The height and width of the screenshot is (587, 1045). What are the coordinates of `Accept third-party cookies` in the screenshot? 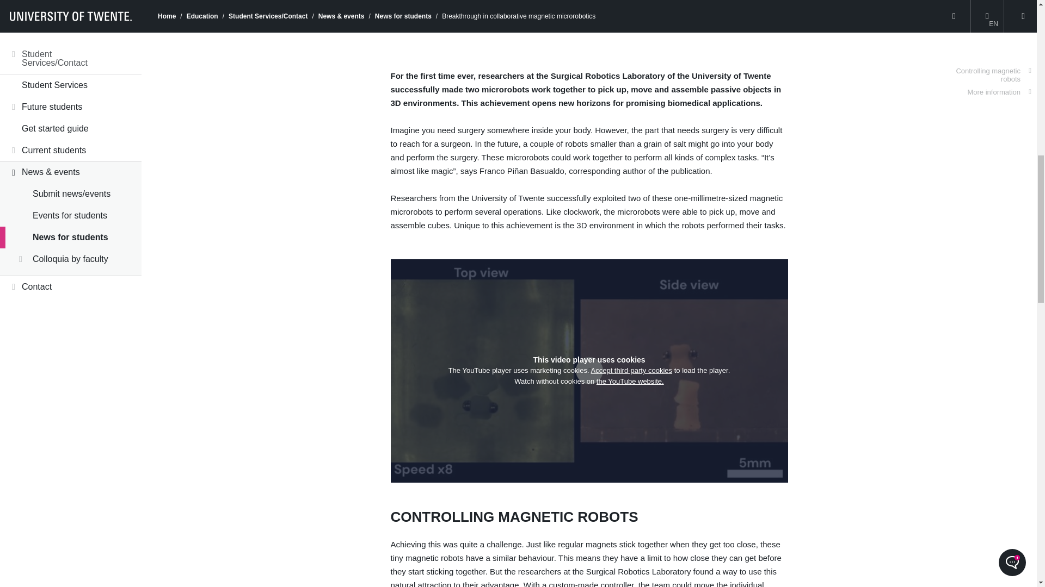 It's located at (632, 370).